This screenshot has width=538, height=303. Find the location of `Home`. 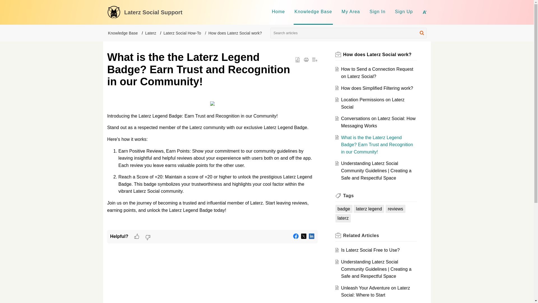

Home is located at coordinates (278, 12).